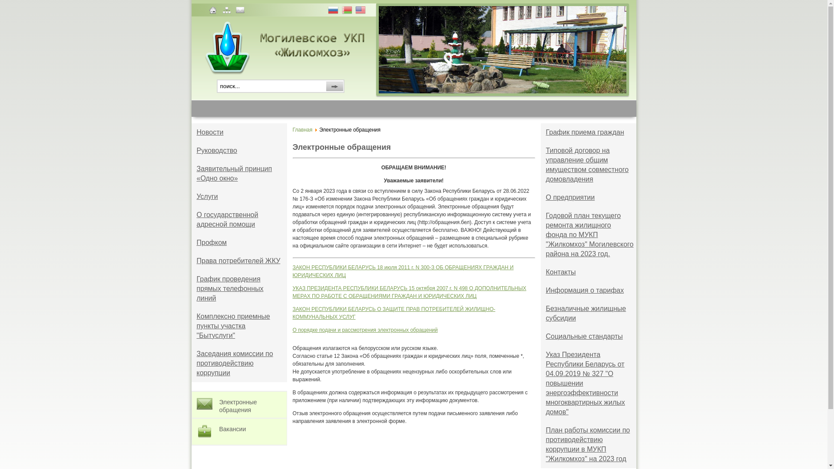 The height and width of the screenshot is (469, 834). What do you see at coordinates (361, 11) in the screenshot?
I see `English` at bounding box center [361, 11].